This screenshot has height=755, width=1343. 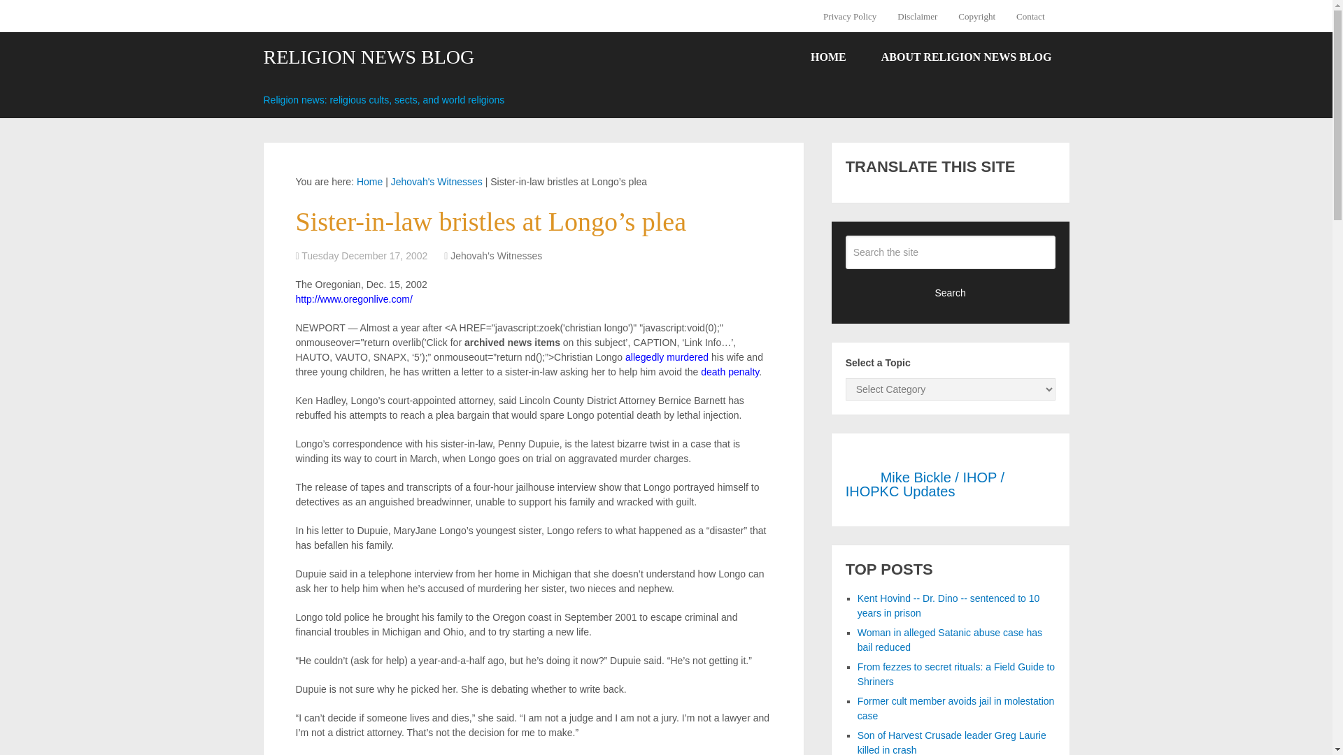 I want to click on Search, so click(x=951, y=292).